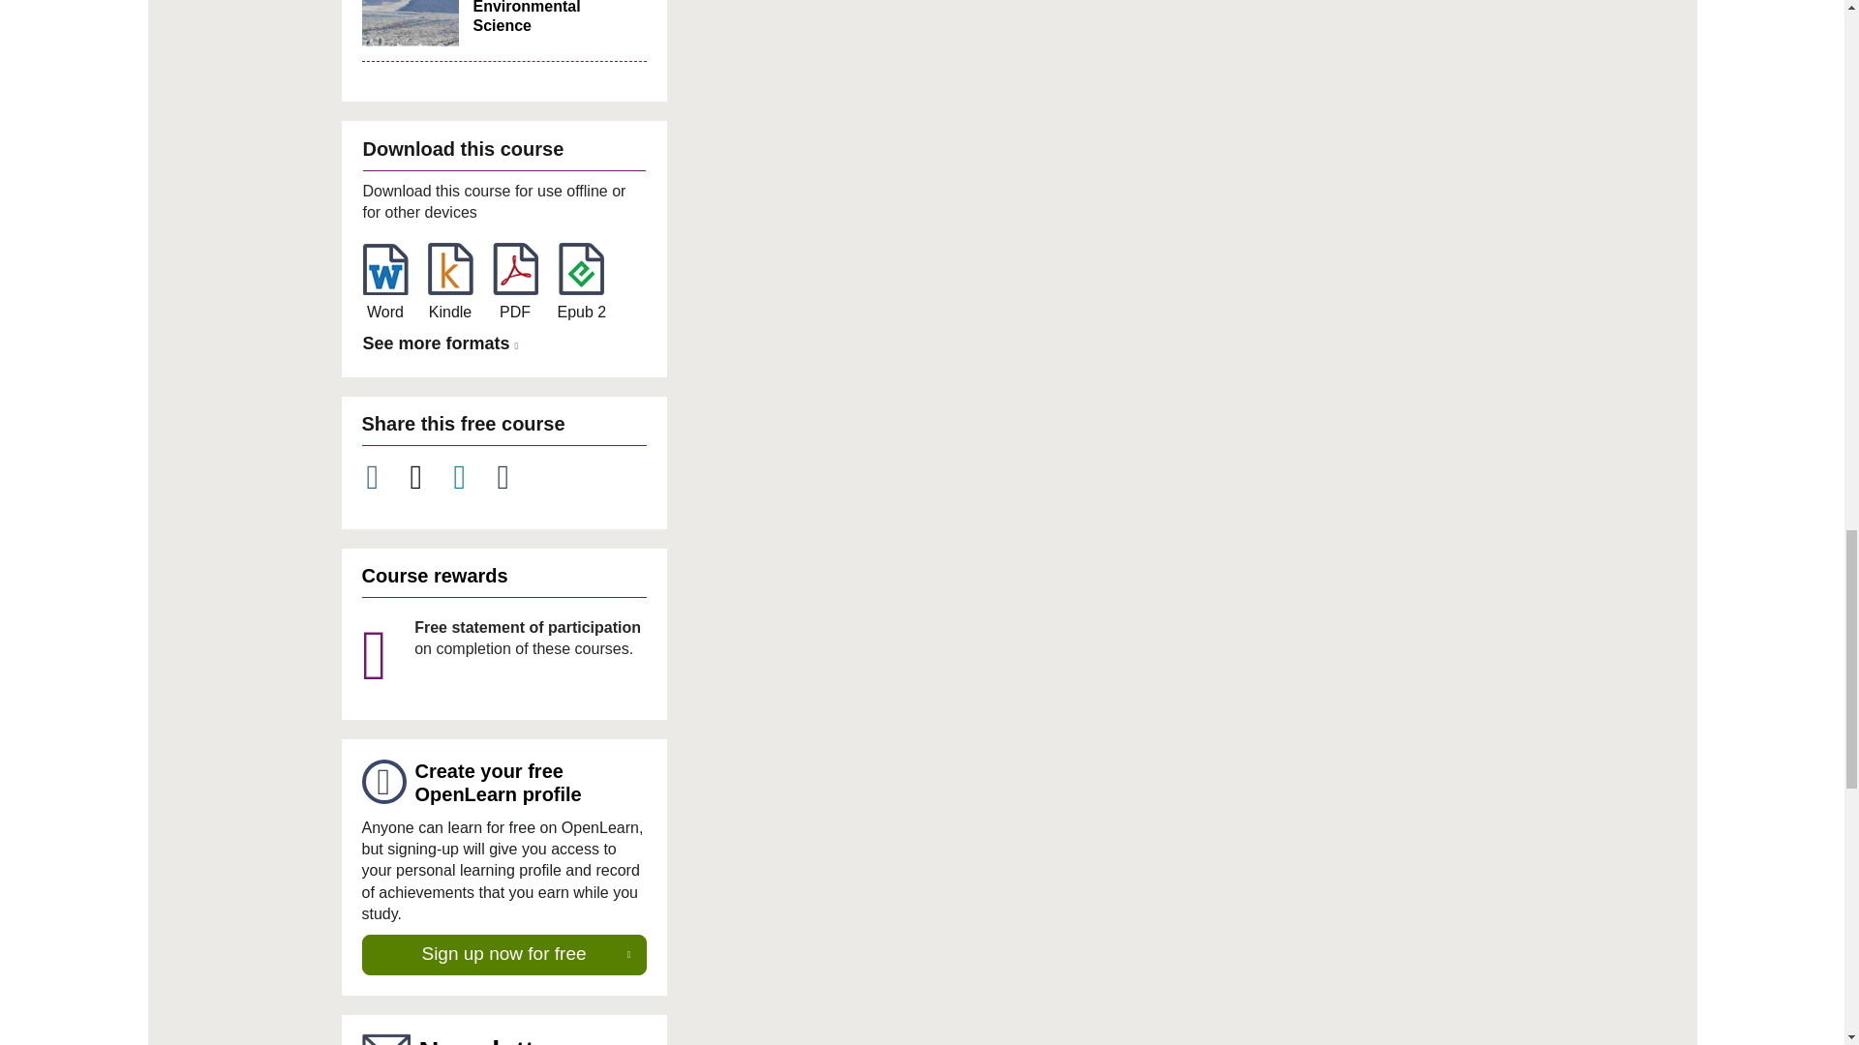  Describe the element at coordinates (504, 954) in the screenshot. I see `Sign up now for free` at that location.